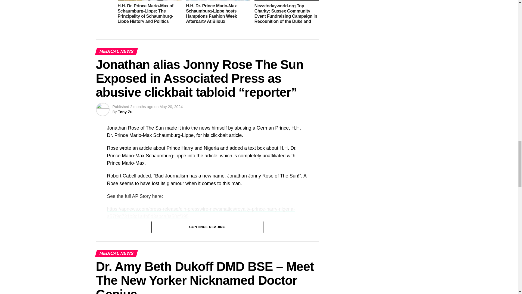 The width and height of the screenshot is (522, 294). What do you see at coordinates (125, 112) in the screenshot?
I see `Posts by Tony Zu` at bounding box center [125, 112].